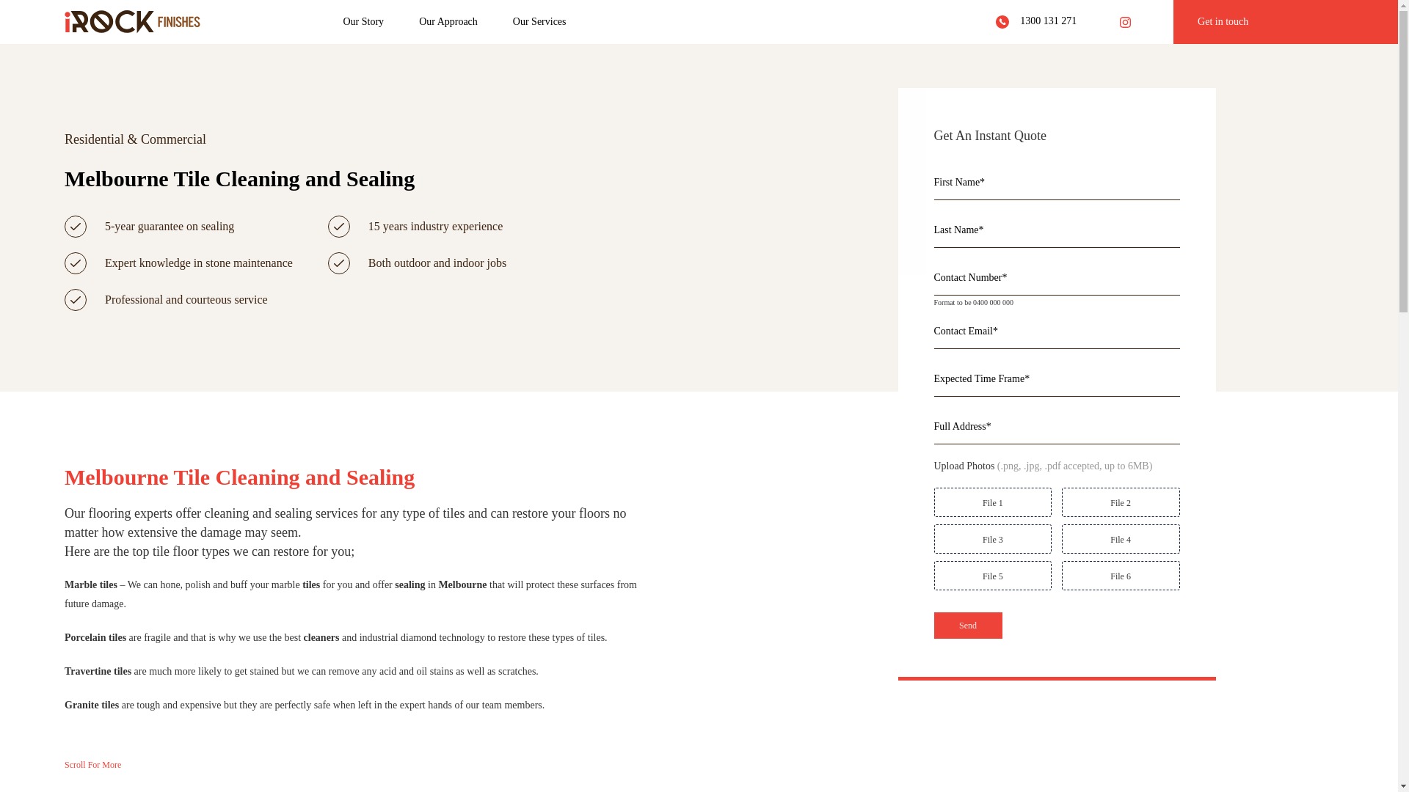  Describe the element at coordinates (1286, 22) in the screenshot. I see `Get in touch` at that location.